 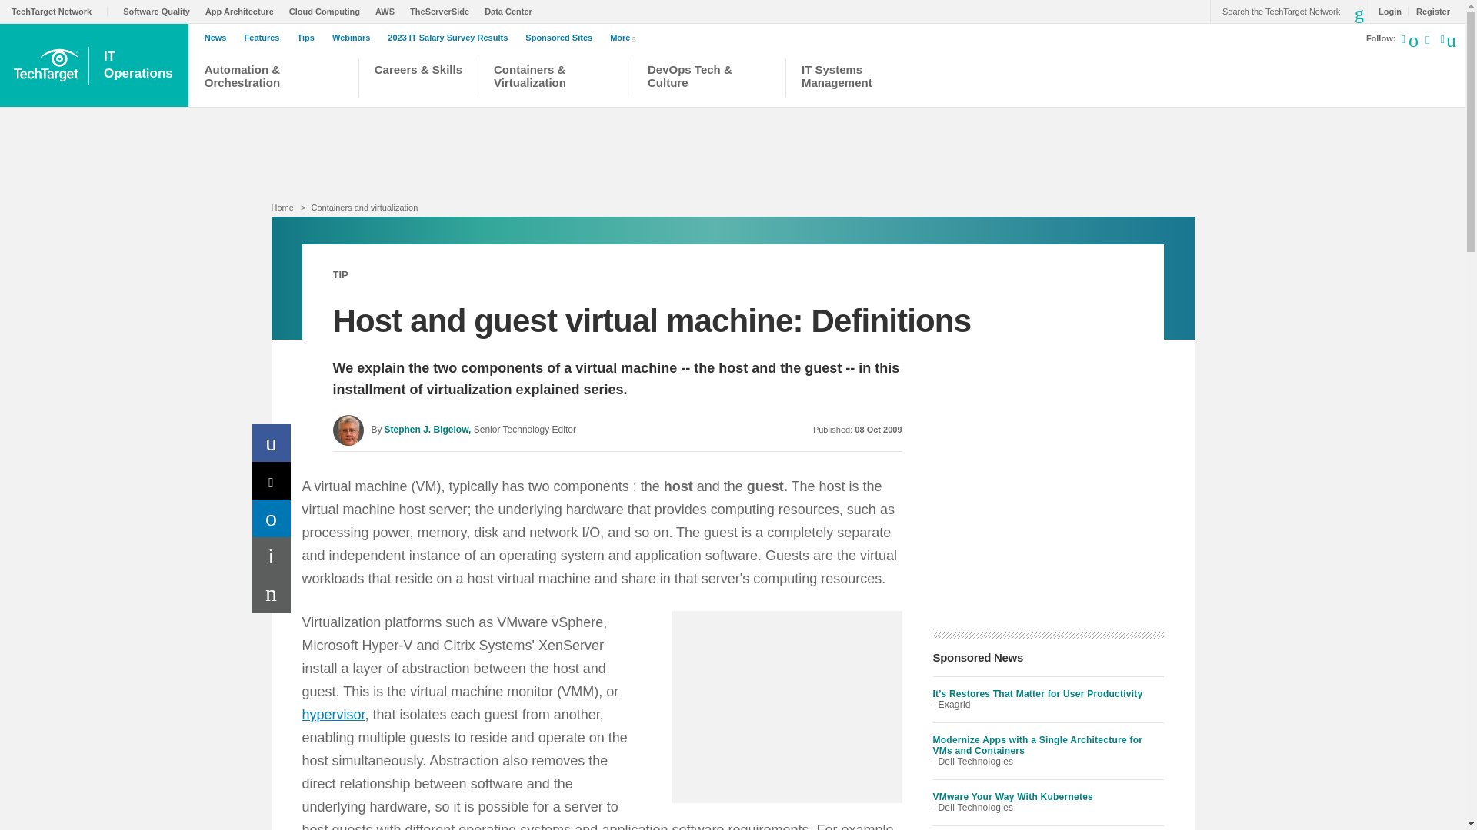 I want to click on Email a Friend, so click(x=272, y=593).